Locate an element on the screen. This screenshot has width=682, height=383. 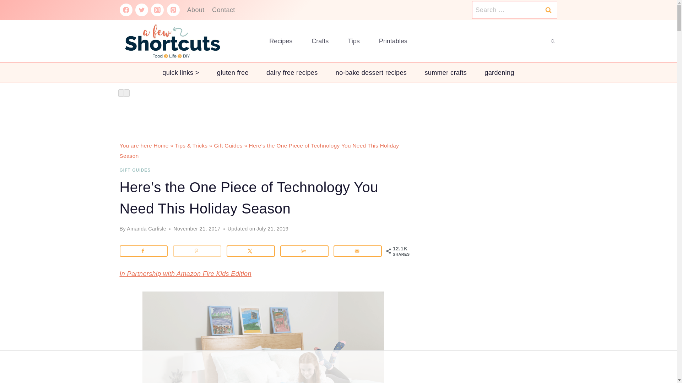
In Partnership with Amazon Fire Kids Edition is located at coordinates (185, 274).